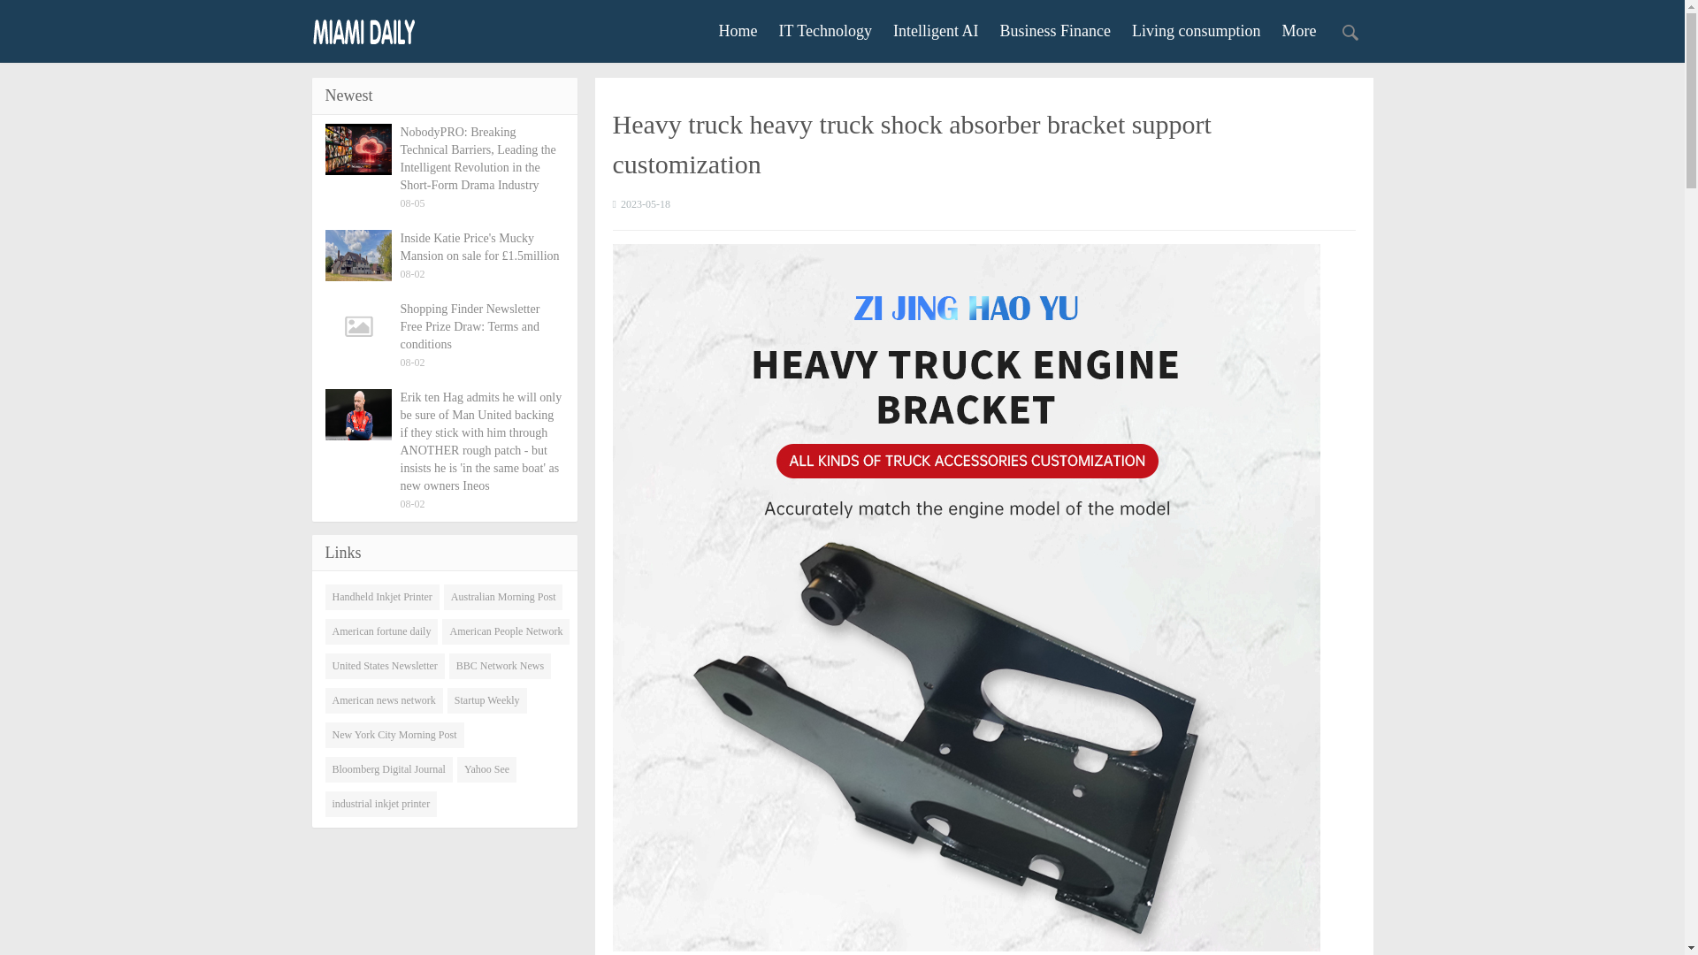 The height and width of the screenshot is (955, 1698). Describe the element at coordinates (384, 700) in the screenshot. I see `American news network` at that location.